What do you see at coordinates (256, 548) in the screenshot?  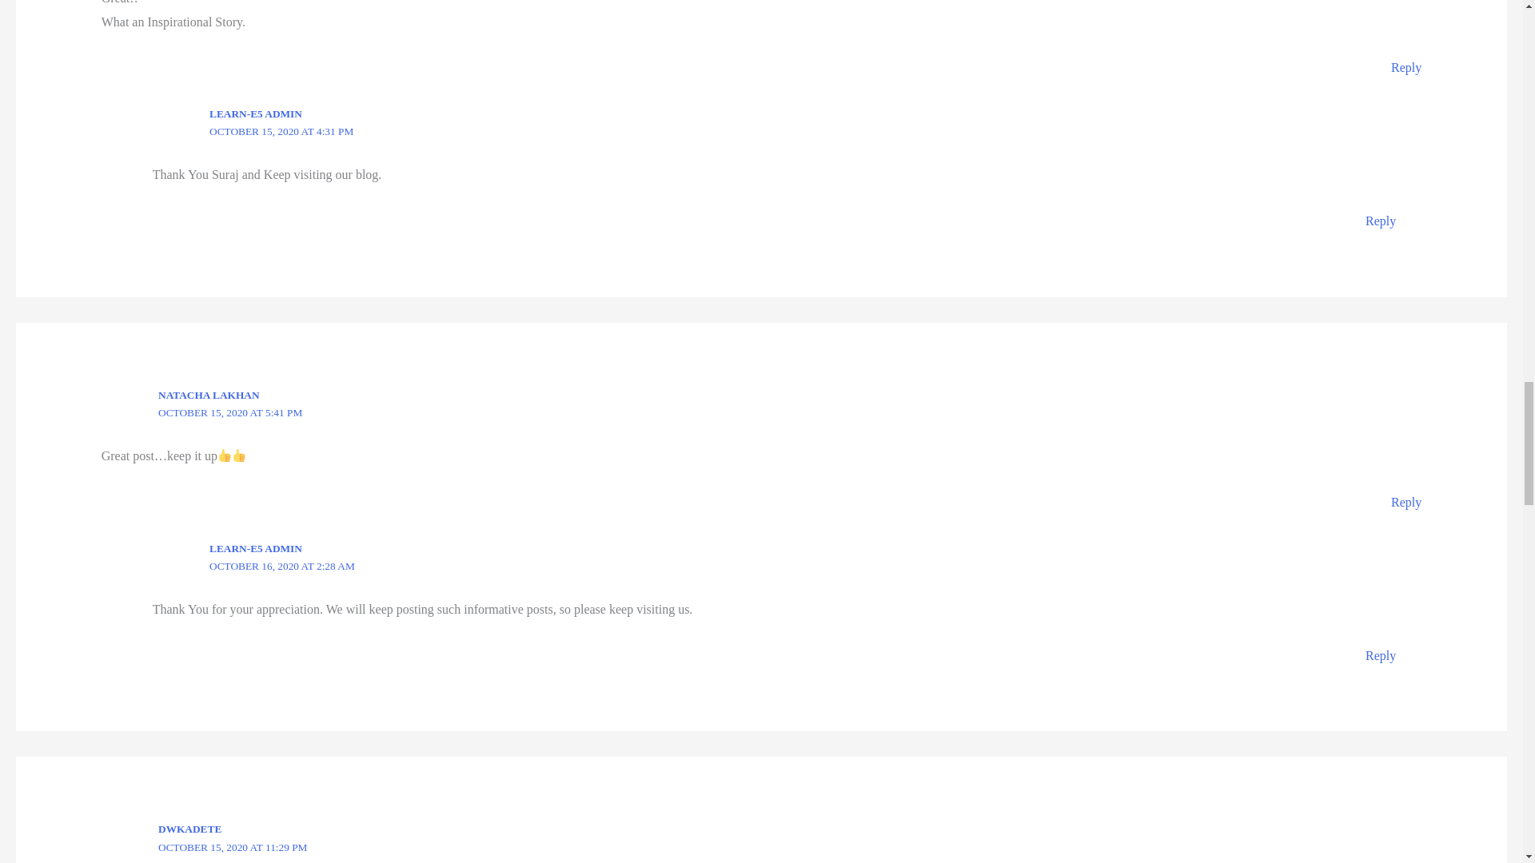 I see `LEARN-E5 ADMIN` at bounding box center [256, 548].